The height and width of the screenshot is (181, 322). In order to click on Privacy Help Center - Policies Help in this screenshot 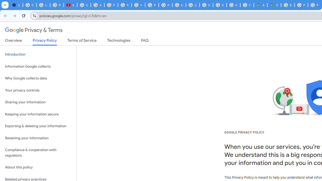, I will do `click(152, 5)`.